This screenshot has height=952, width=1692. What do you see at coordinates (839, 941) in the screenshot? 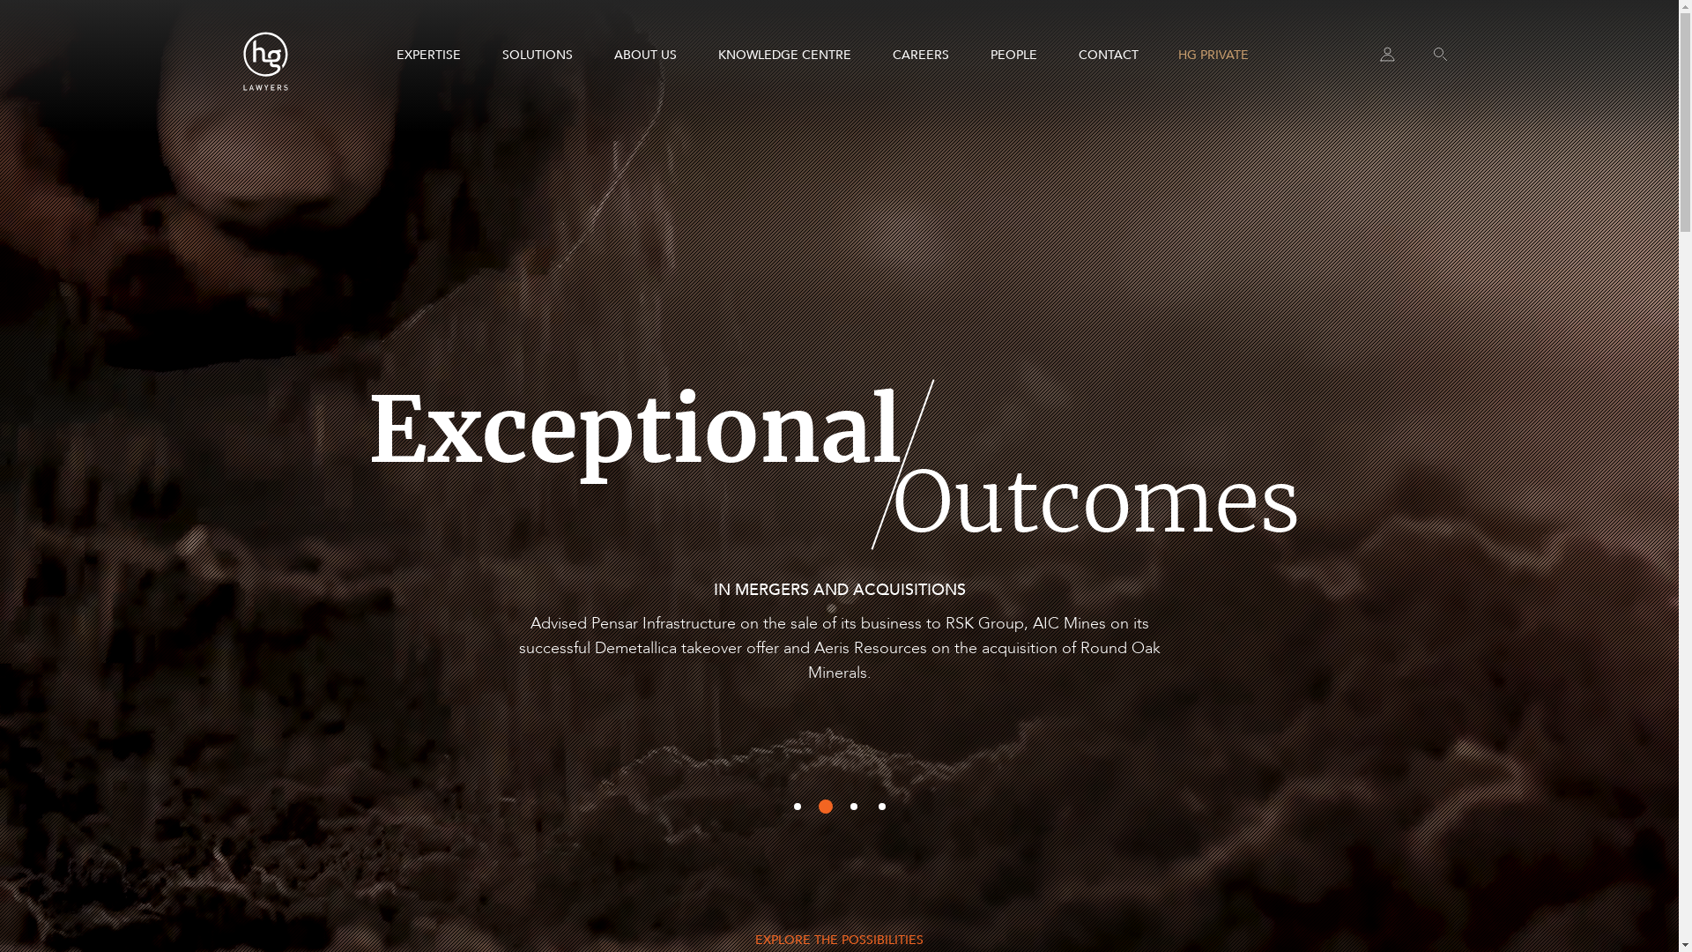
I see `EXPLORE THE POSSIBILITIES` at bounding box center [839, 941].